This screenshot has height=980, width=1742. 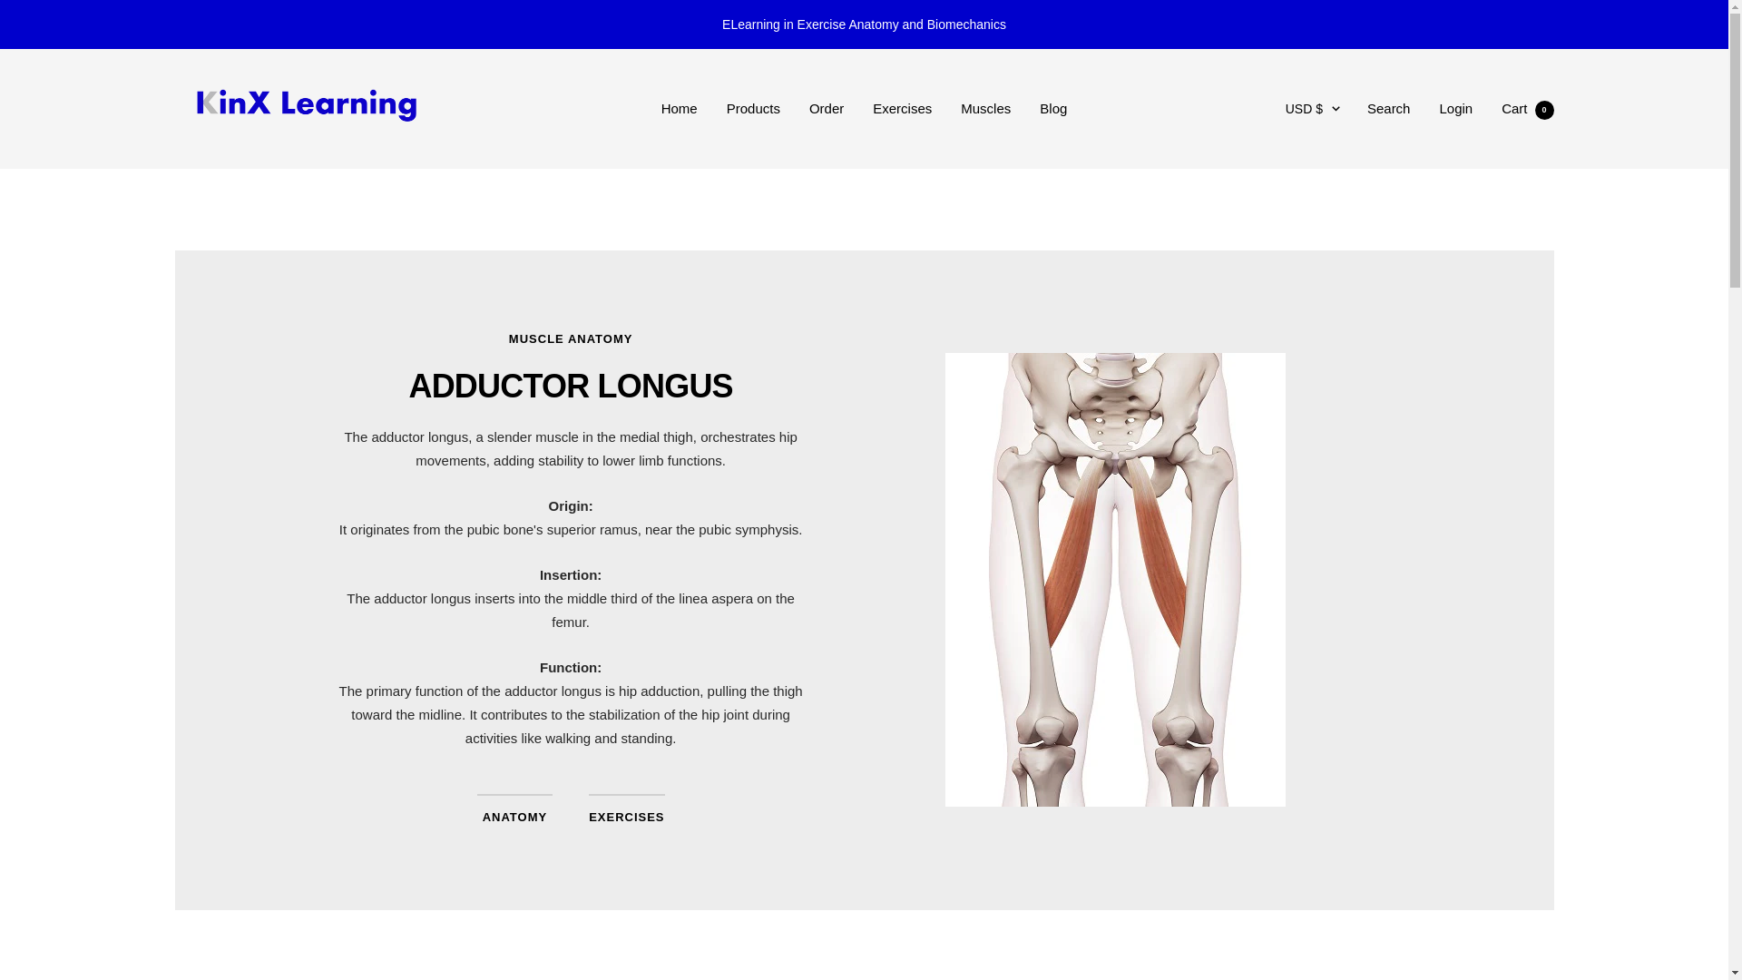 What do you see at coordinates (902, 108) in the screenshot?
I see `Exercises` at bounding box center [902, 108].